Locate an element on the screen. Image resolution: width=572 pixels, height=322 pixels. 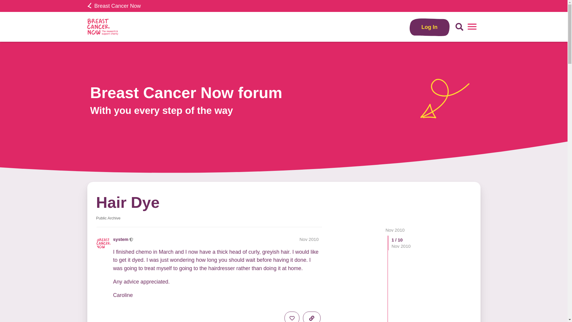
This user is a moderator is located at coordinates (131, 239).